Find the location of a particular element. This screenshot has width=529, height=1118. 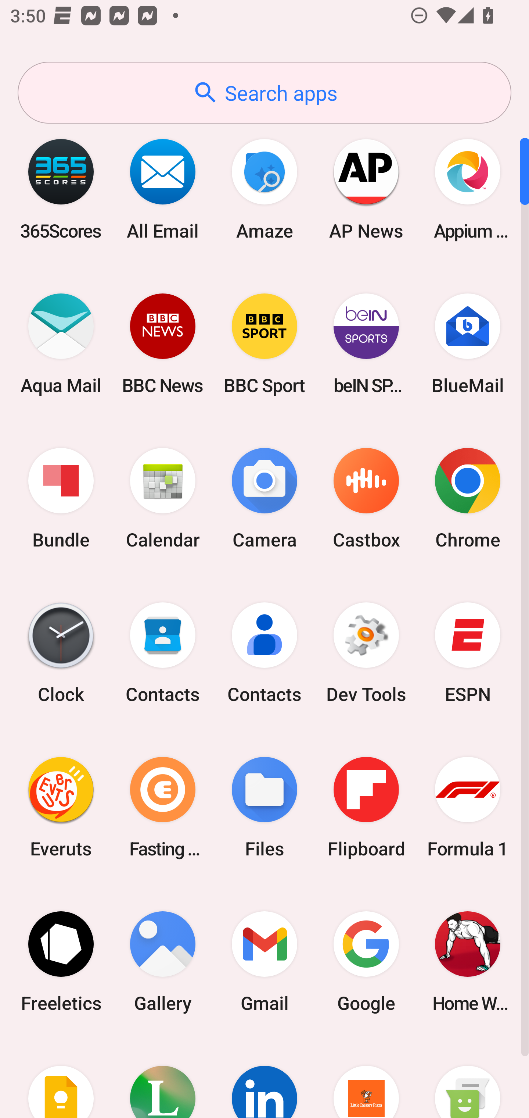

Freeletics is located at coordinates (61, 961).